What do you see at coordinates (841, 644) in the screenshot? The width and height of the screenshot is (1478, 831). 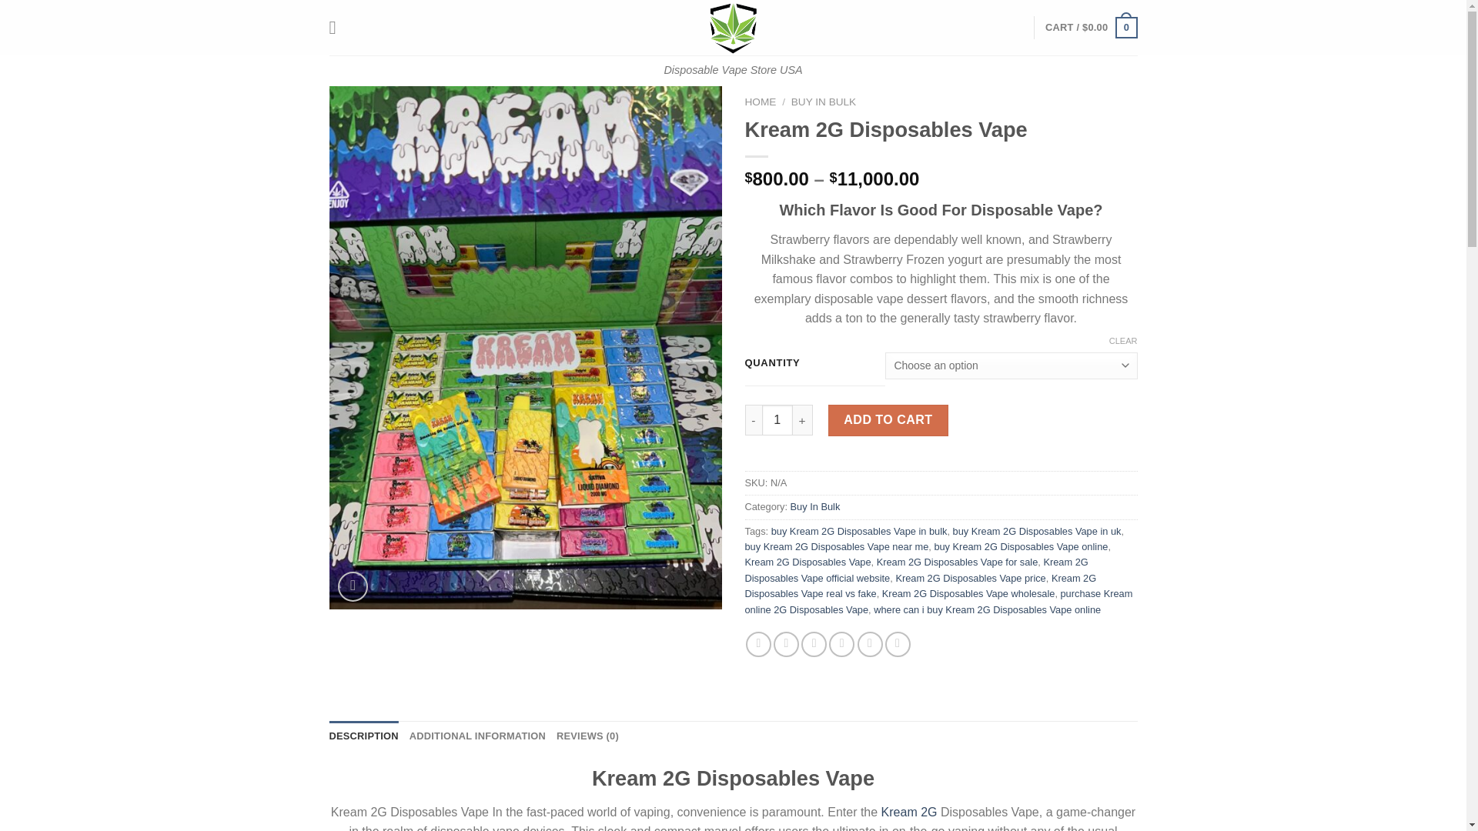 I see `Pin on Pinterest` at bounding box center [841, 644].